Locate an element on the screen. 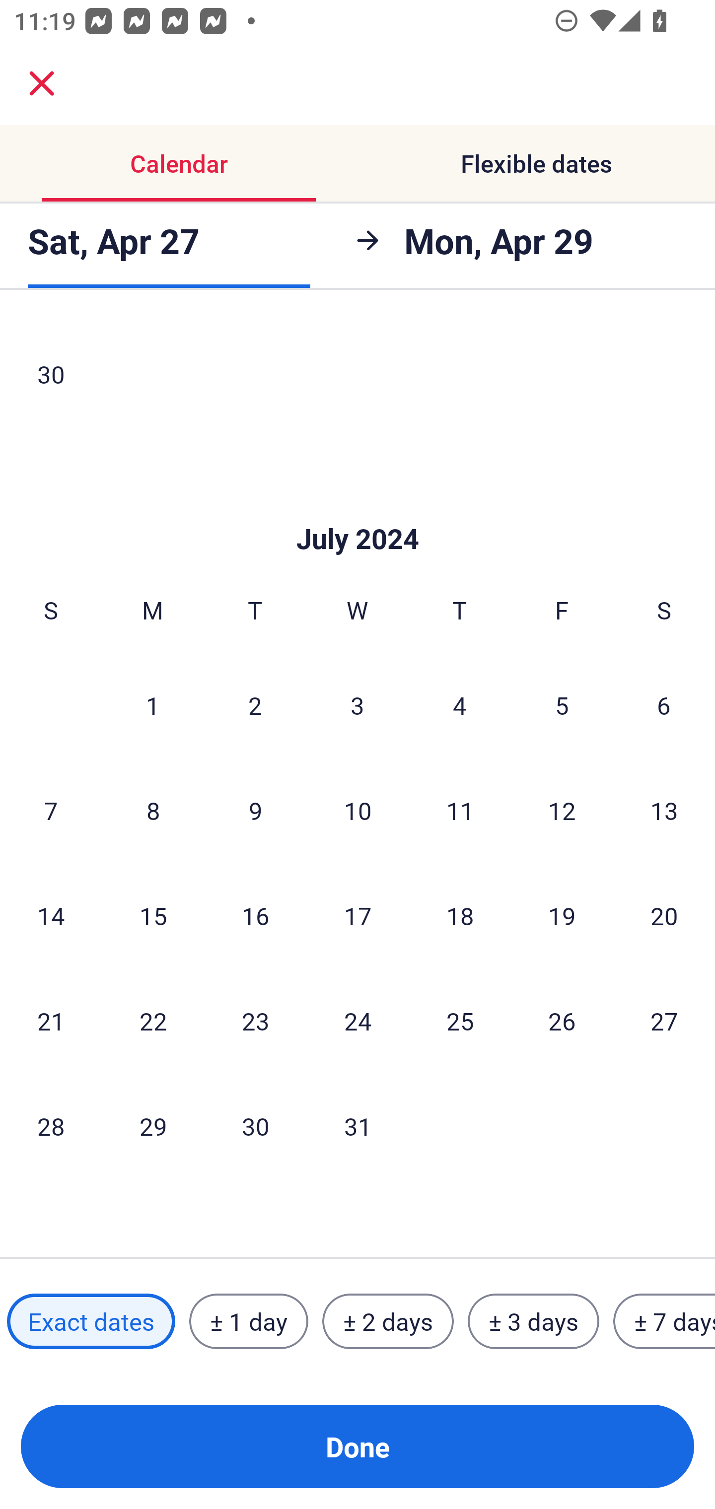 This screenshot has height=1509, width=715. 10 Wednesday, July 10, 2024 is located at coordinates (357, 810).